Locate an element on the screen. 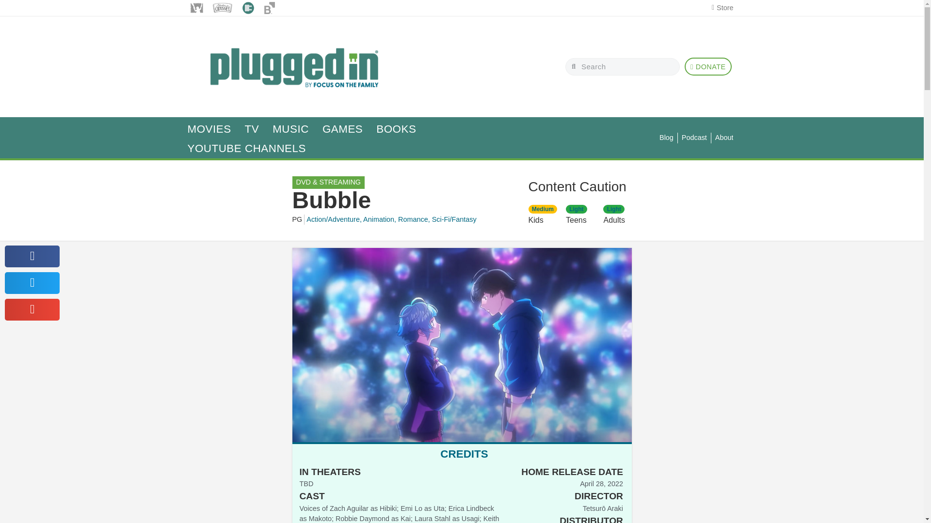 The width and height of the screenshot is (931, 523). MOVIES is located at coordinates (209, 129).